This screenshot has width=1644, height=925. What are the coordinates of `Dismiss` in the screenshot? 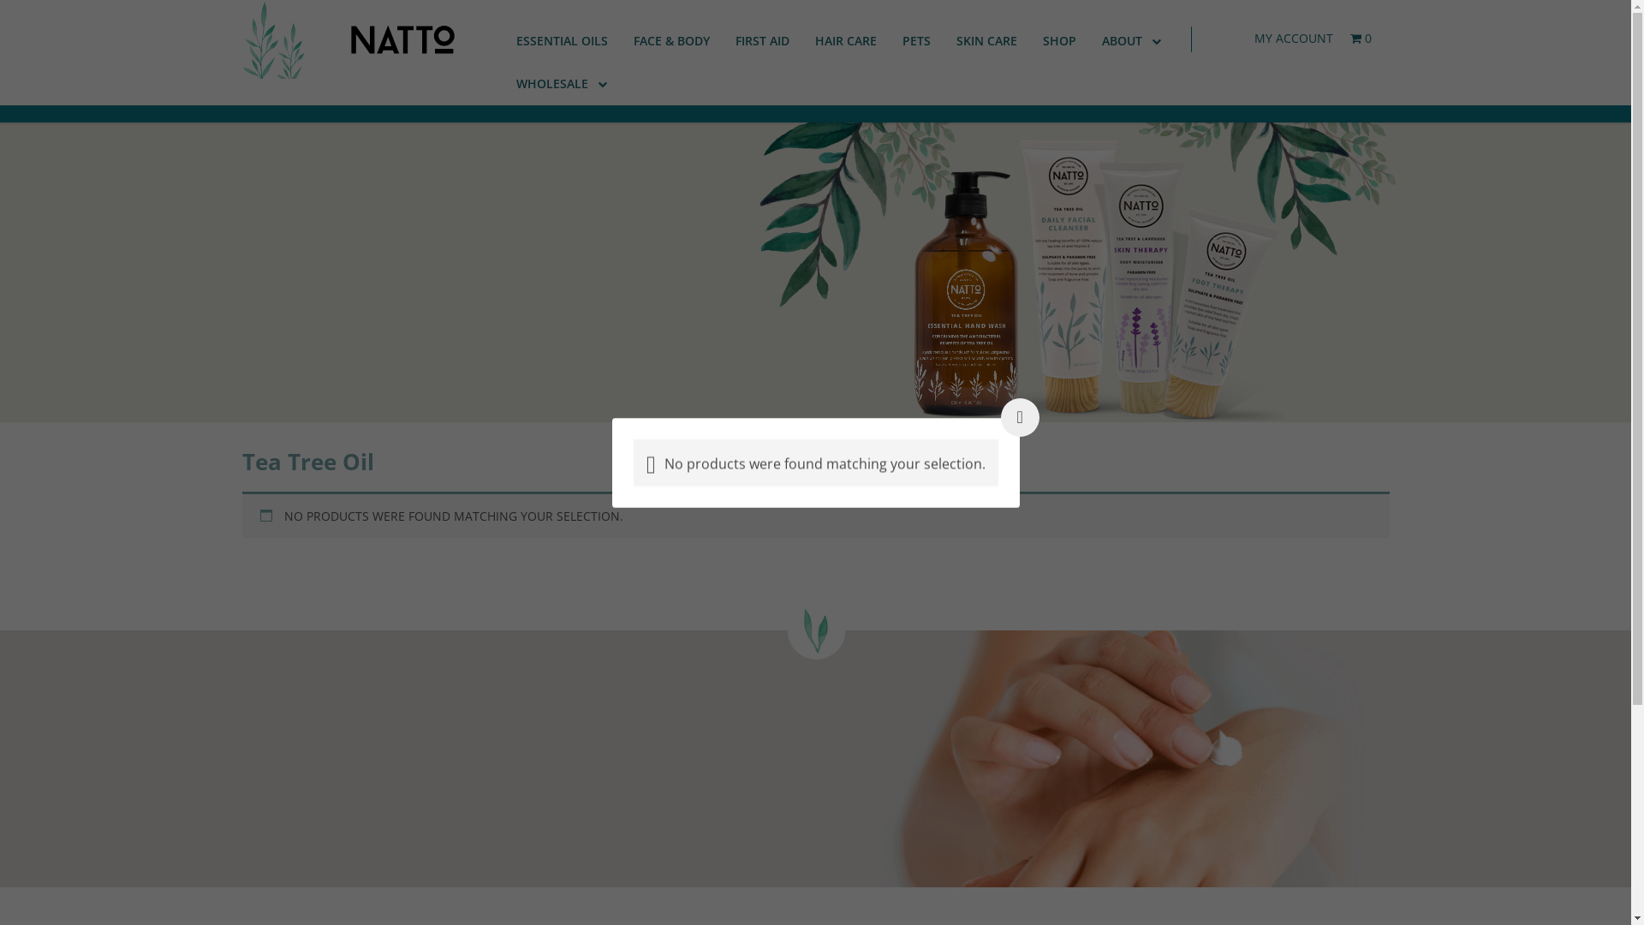 It's located at (945, 25).